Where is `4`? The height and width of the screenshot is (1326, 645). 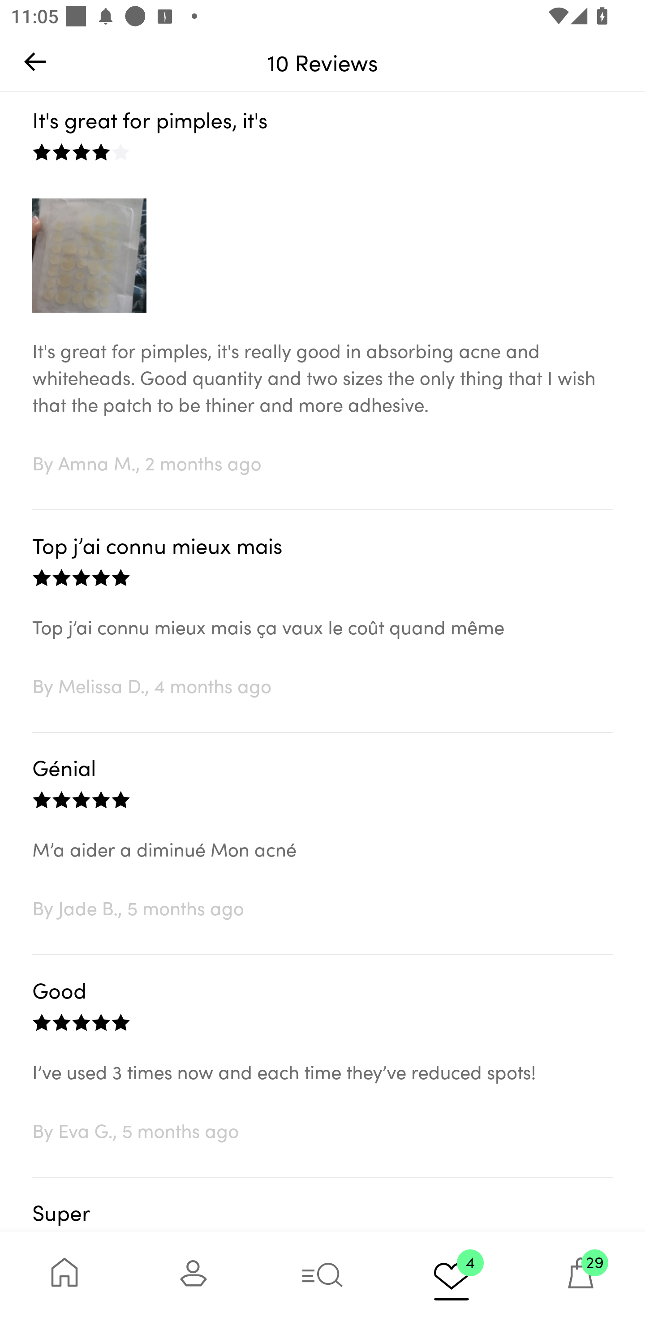 4 is located at coordinates (451, 1279).